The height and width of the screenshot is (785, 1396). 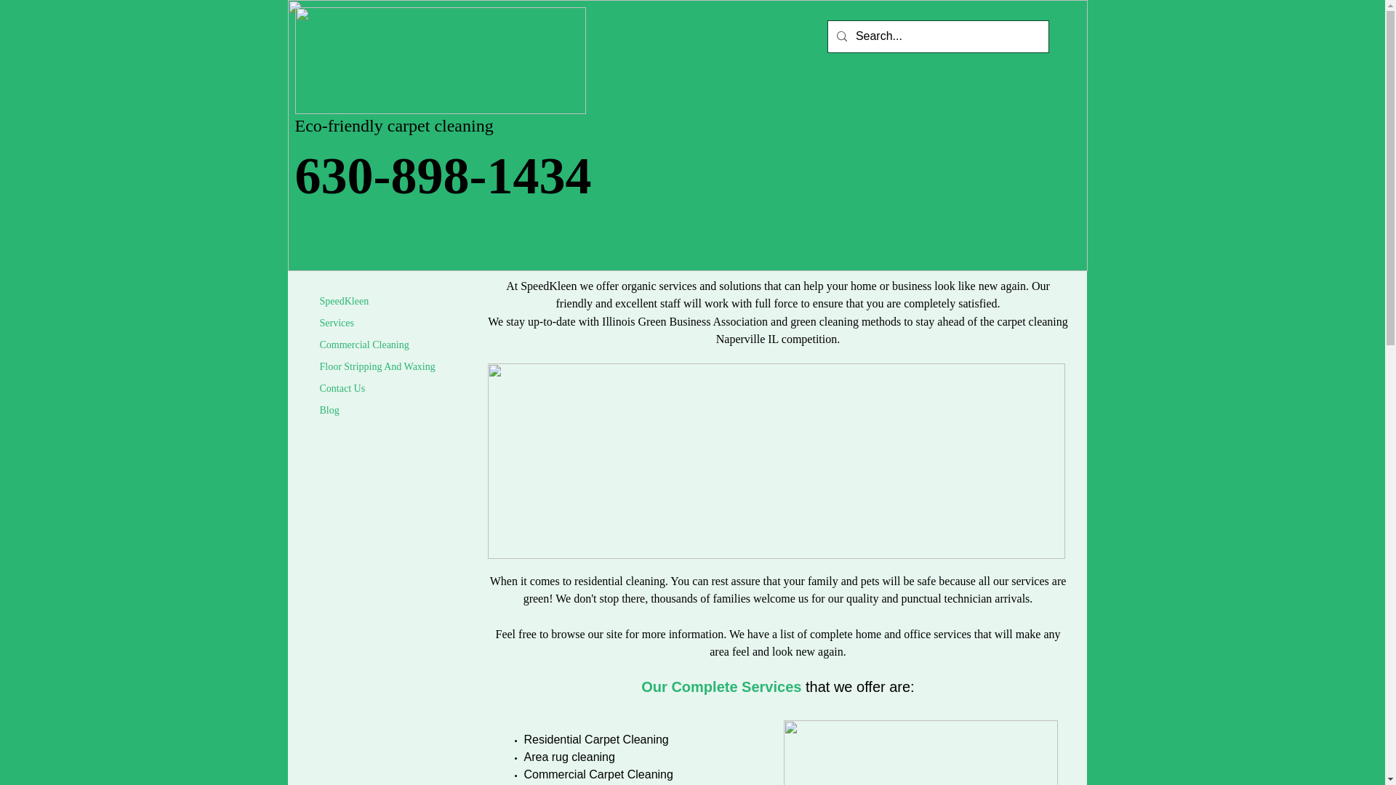 What do you see at coordinates (377, 366) in the screenshot?
I see `Floor Stripping And Waxing` at bounding box center [377, 366].